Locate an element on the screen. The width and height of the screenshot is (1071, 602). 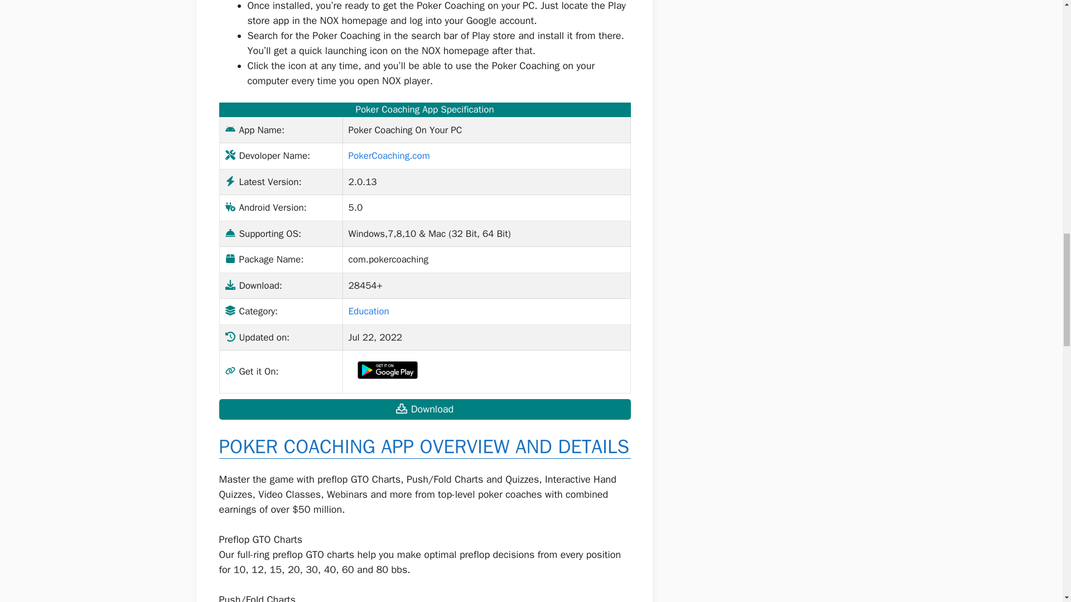
Education is located at coordinates (369, 311).